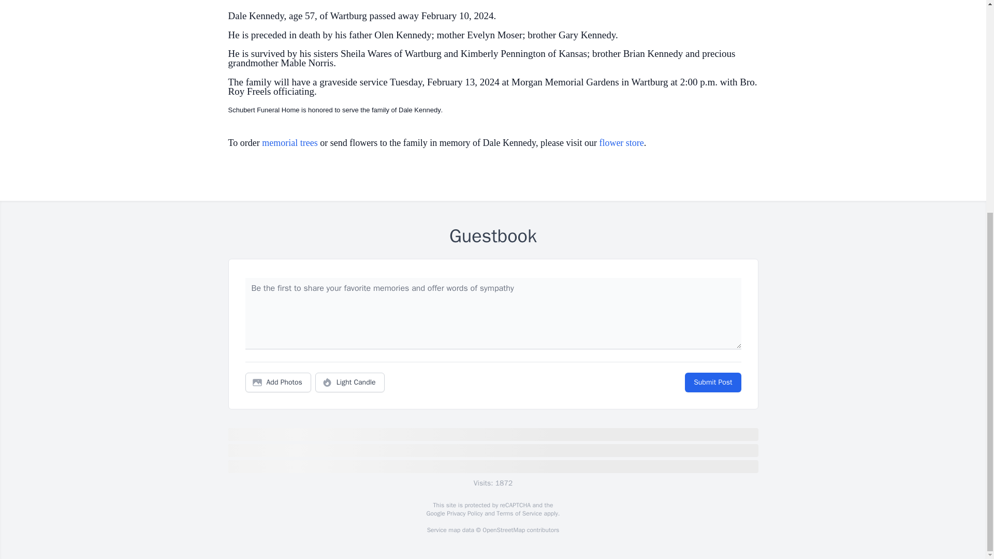  I want to click on flower store, so click(621, 143).